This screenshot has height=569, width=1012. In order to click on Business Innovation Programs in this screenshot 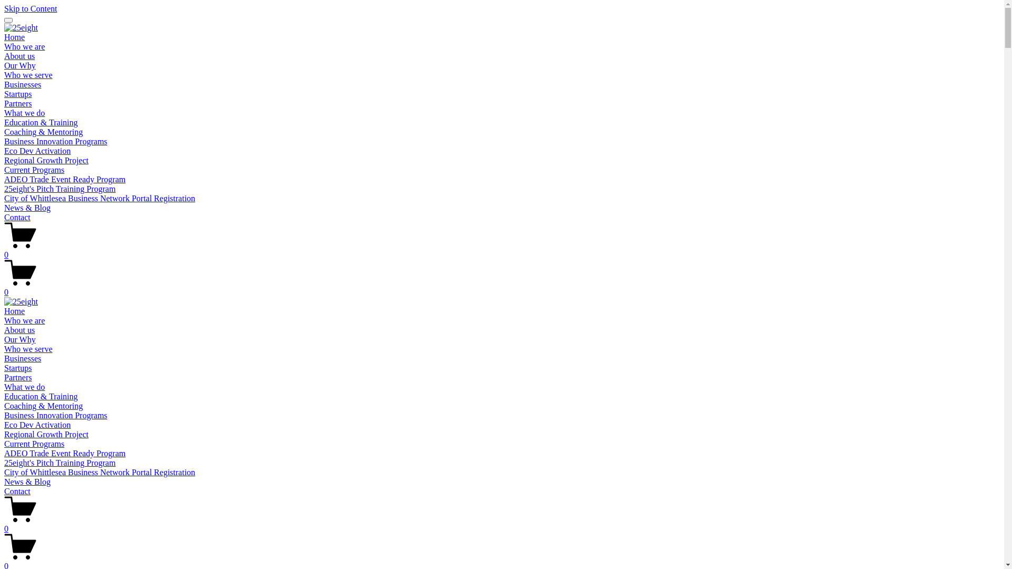, I will do `click(56, 141)`.